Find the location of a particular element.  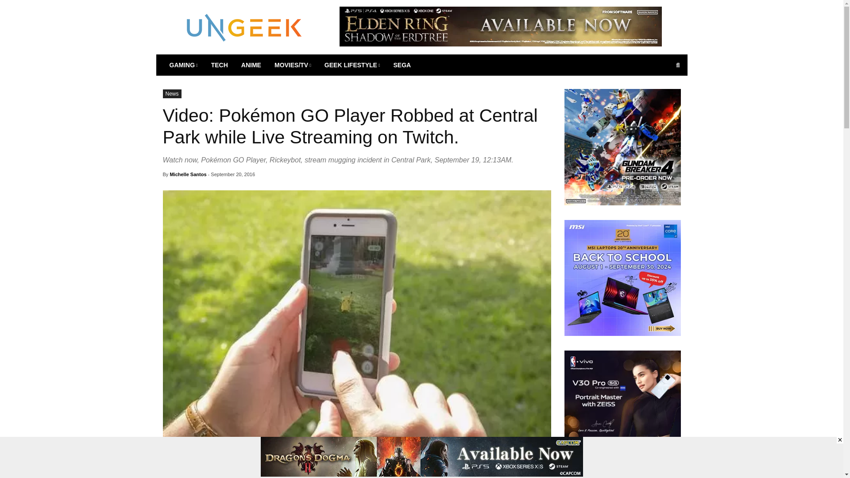

News is located at coordinates (172, 94).